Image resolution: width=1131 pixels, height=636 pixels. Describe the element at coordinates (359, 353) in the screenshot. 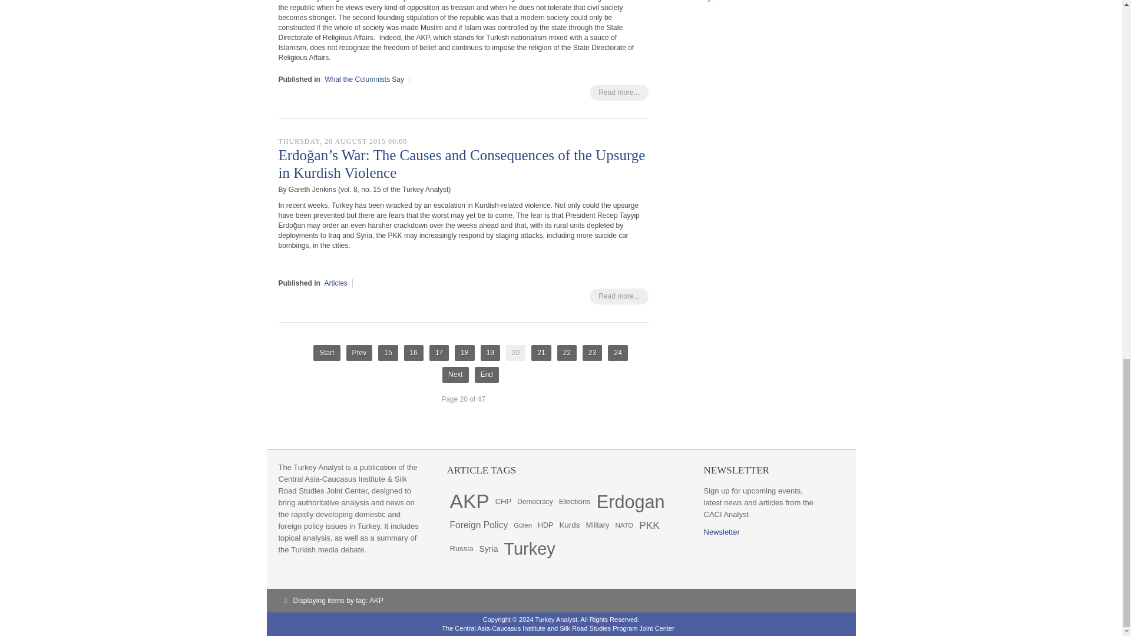

I see `Prev` at that location.